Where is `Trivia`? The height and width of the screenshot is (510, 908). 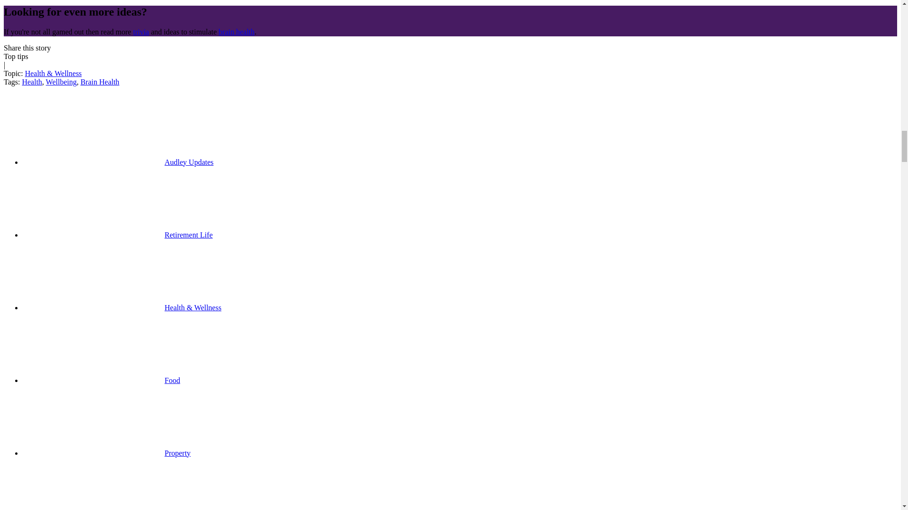
Trivia is located at coordinates (140, 32).